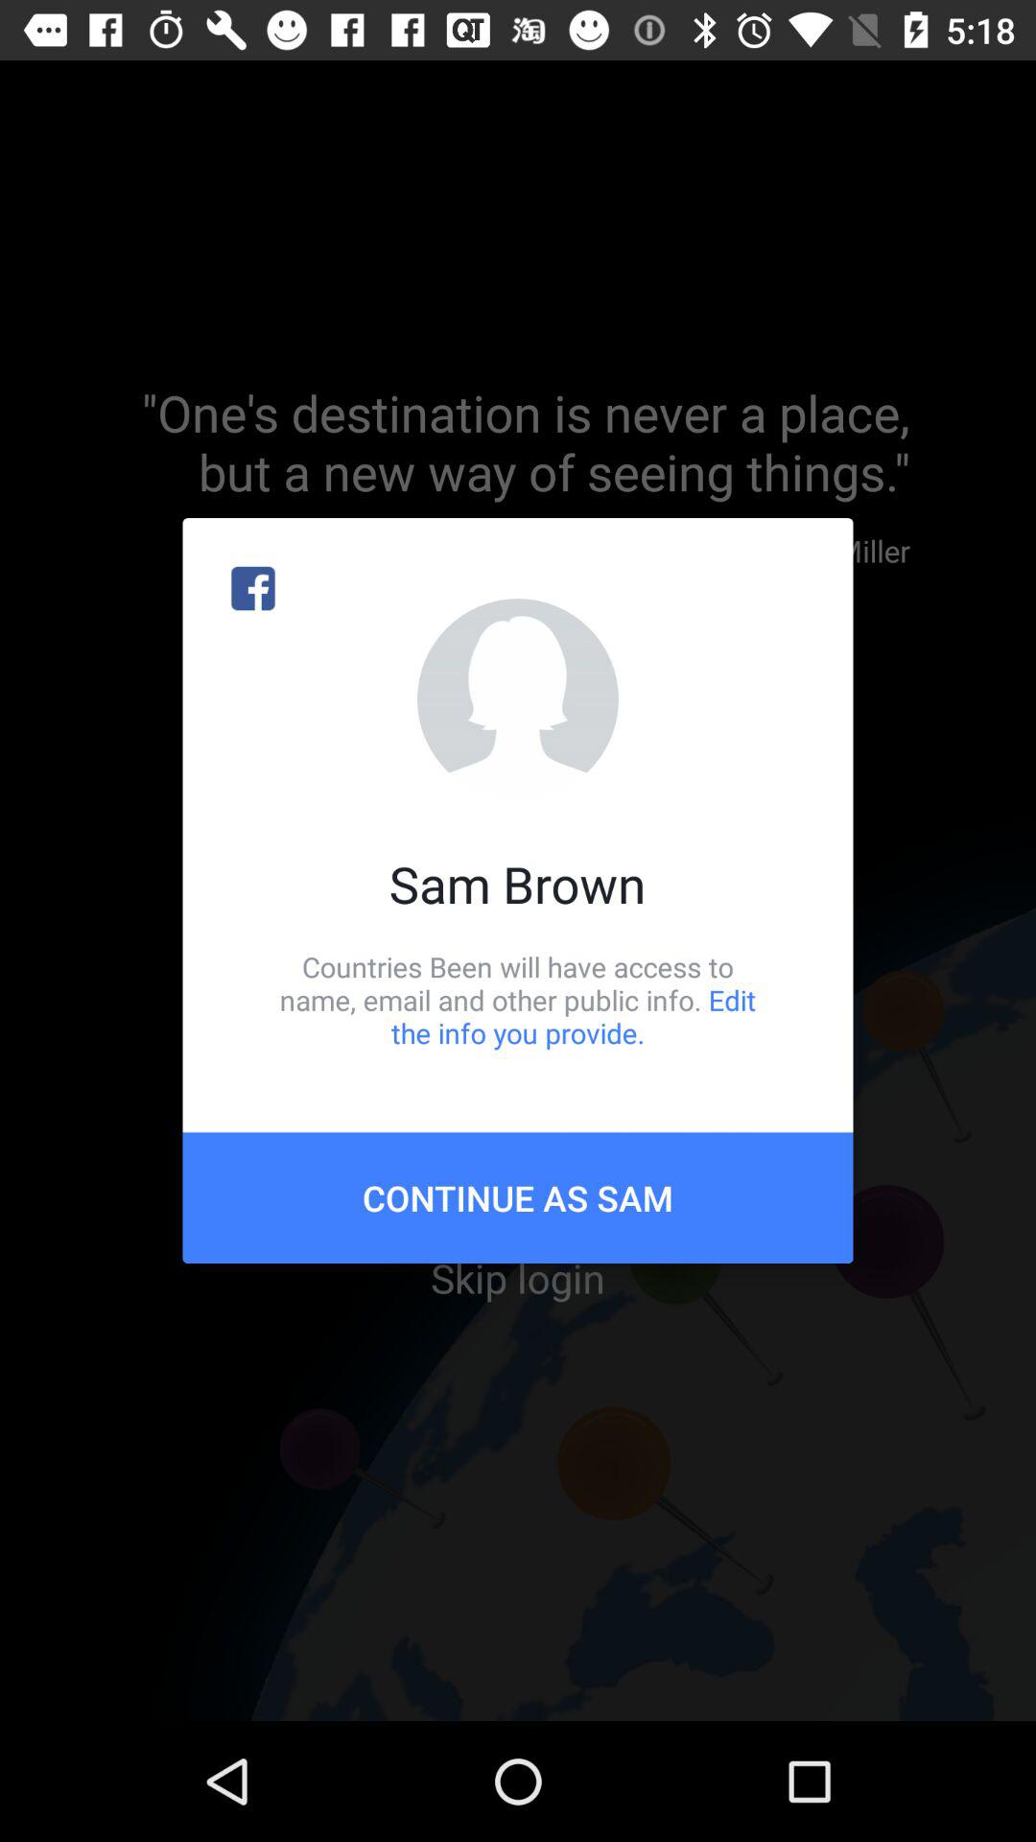  Describe the element at coordinates (518, 1197) in the screenshot. I see `select the continue as sam item` at that location.